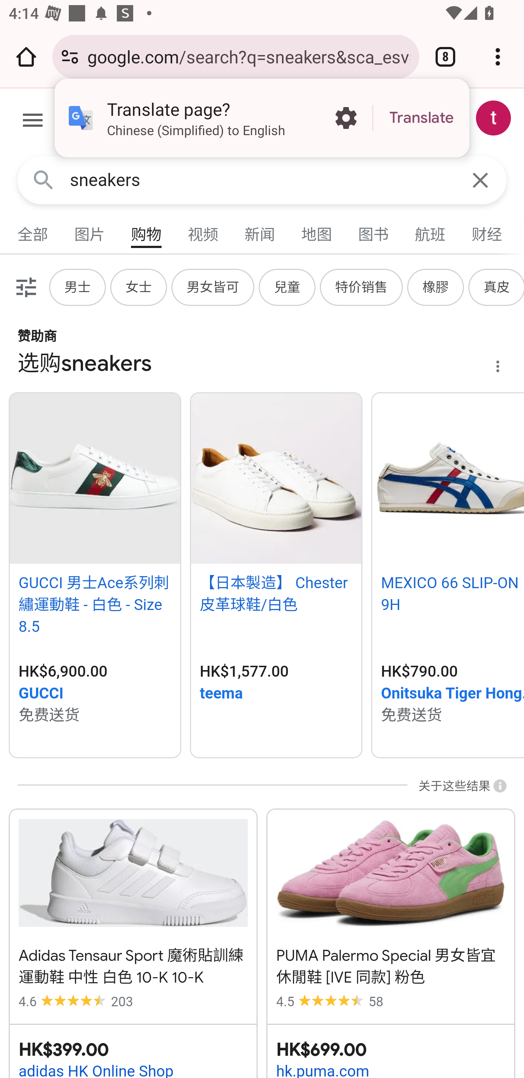  What do you see at coordinates (33, 232) in the screenshot?
I see `全部` at bounding box center [33, 232].